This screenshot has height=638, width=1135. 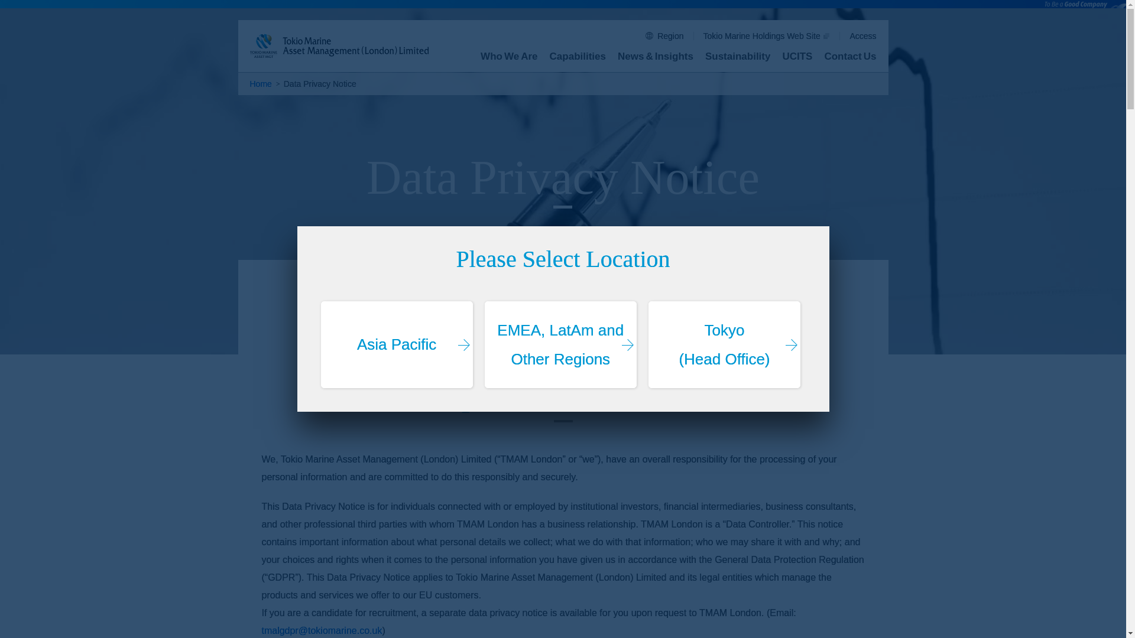 I want to click on Home, so click(x=261, y=84).